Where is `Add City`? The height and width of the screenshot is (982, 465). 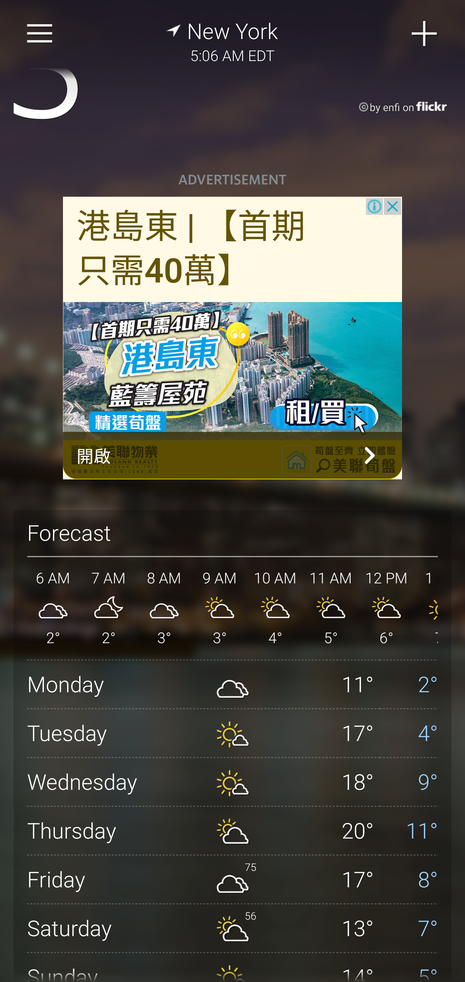 Add City is located at coordinates (425, 34).